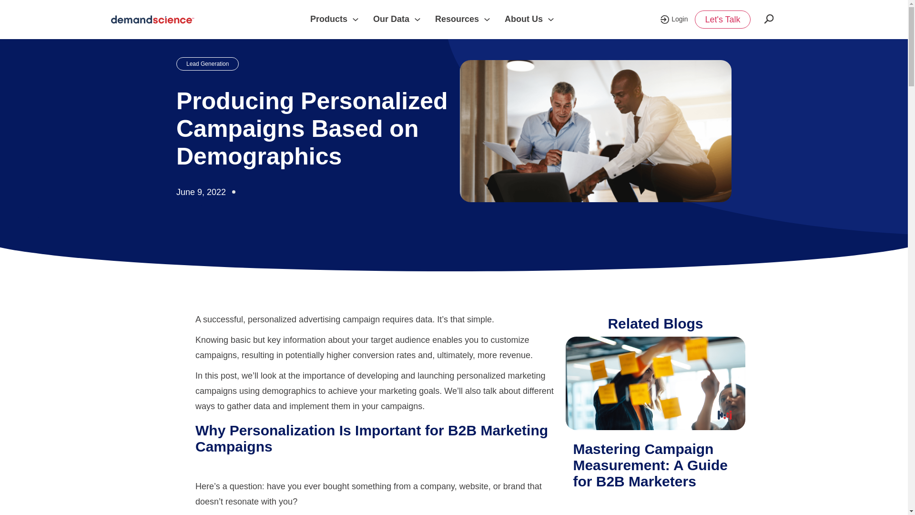 Image resolution: width=915 pixels, height=515 pixels. I want to click on Mastering Campaign Measurement: A Guide for B2B Marketers, so click(655, 385).